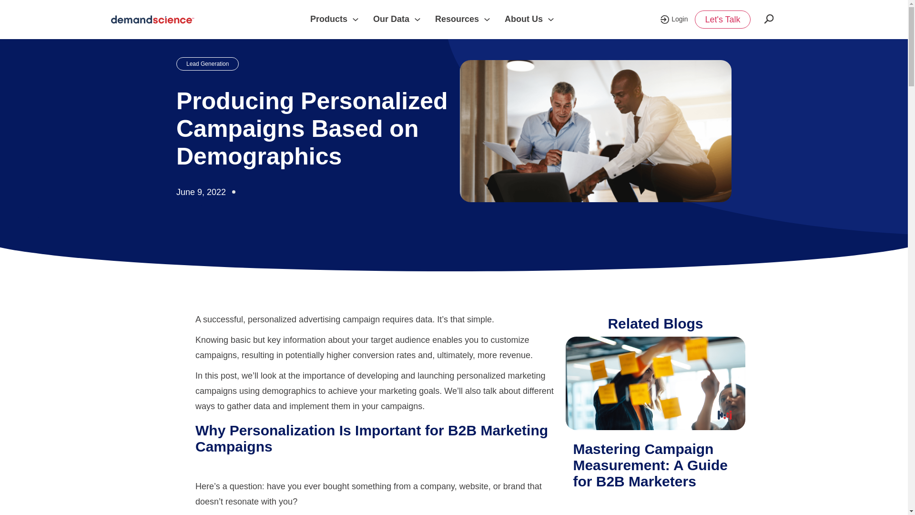 Image resolution: width=915 pixels, height=515 pixels. I want to click on Mastering Campaign Measurement: A Guide for B2B Marketers, so click(655, 385).